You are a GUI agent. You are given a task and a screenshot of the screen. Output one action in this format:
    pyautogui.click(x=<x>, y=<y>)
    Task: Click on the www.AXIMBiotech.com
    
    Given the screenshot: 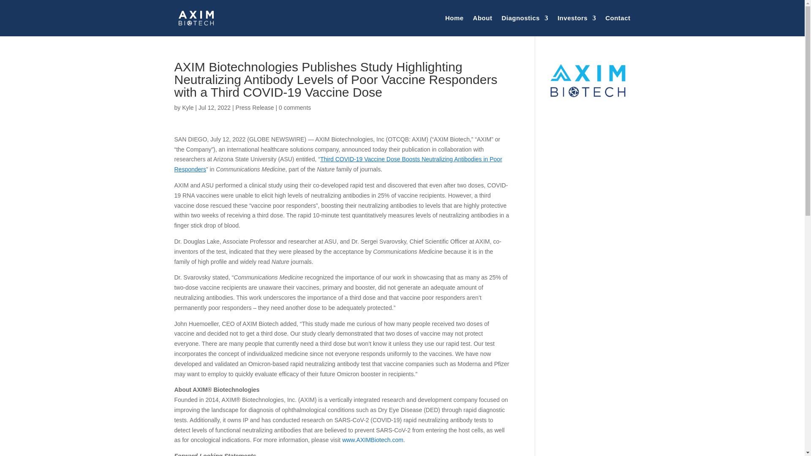 What is the action you would take?
    pyautogui.click(x=373, y=440)
    